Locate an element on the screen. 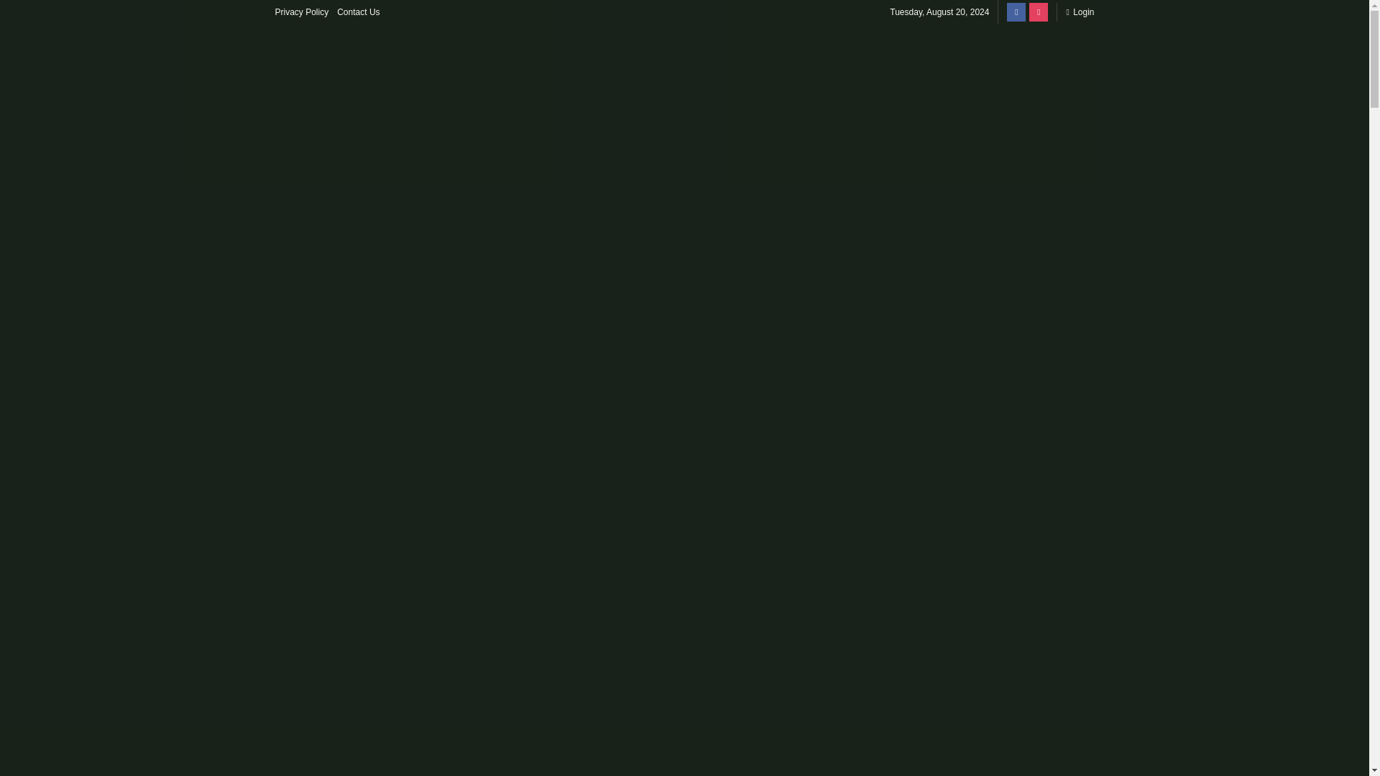 The height and width of the screenshot is (776, 1380). Contact Us is located at coordinates (358, 11).